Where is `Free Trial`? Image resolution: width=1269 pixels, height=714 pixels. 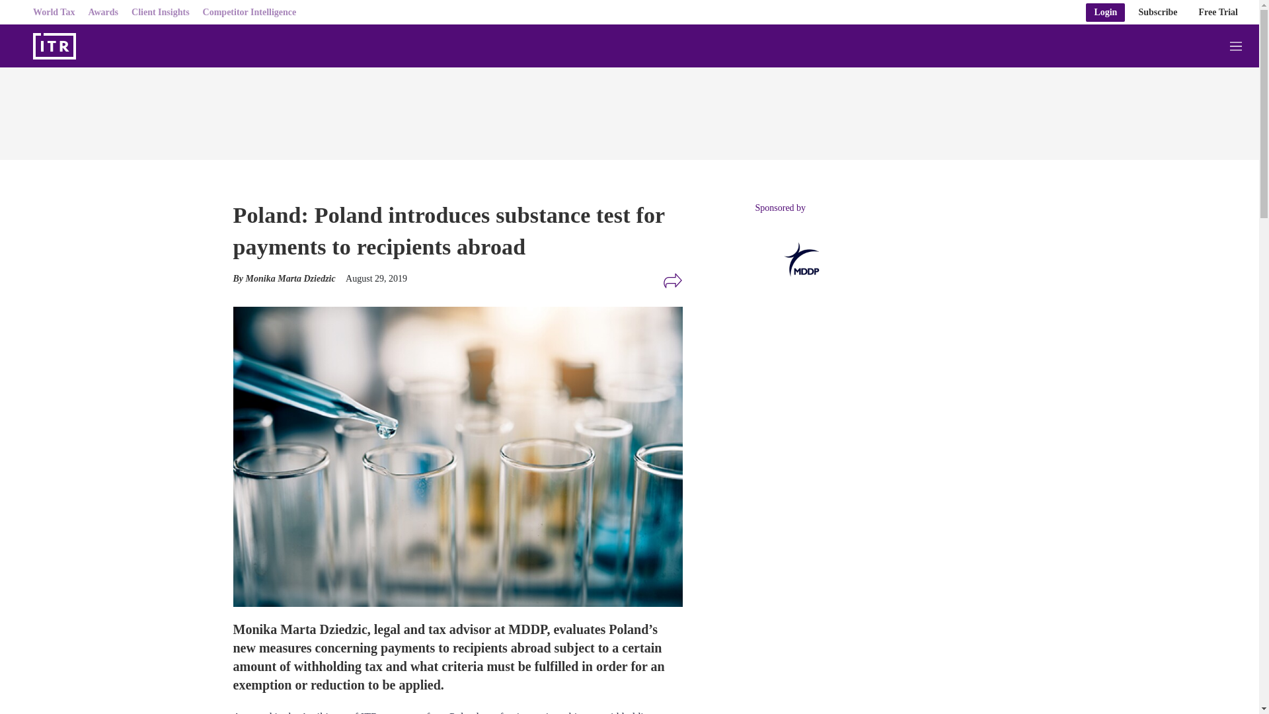
Free Trial is located at coordinates (1219, 12).